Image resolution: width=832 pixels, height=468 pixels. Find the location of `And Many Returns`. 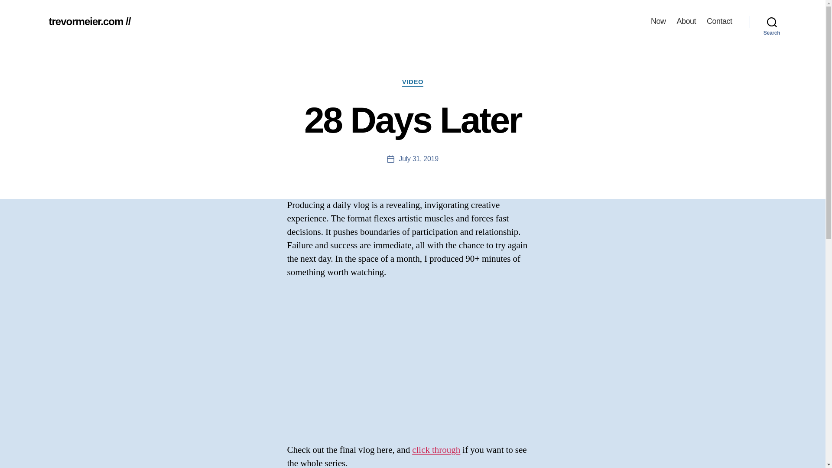

And Many Returns is located at coordinates (413, 361).